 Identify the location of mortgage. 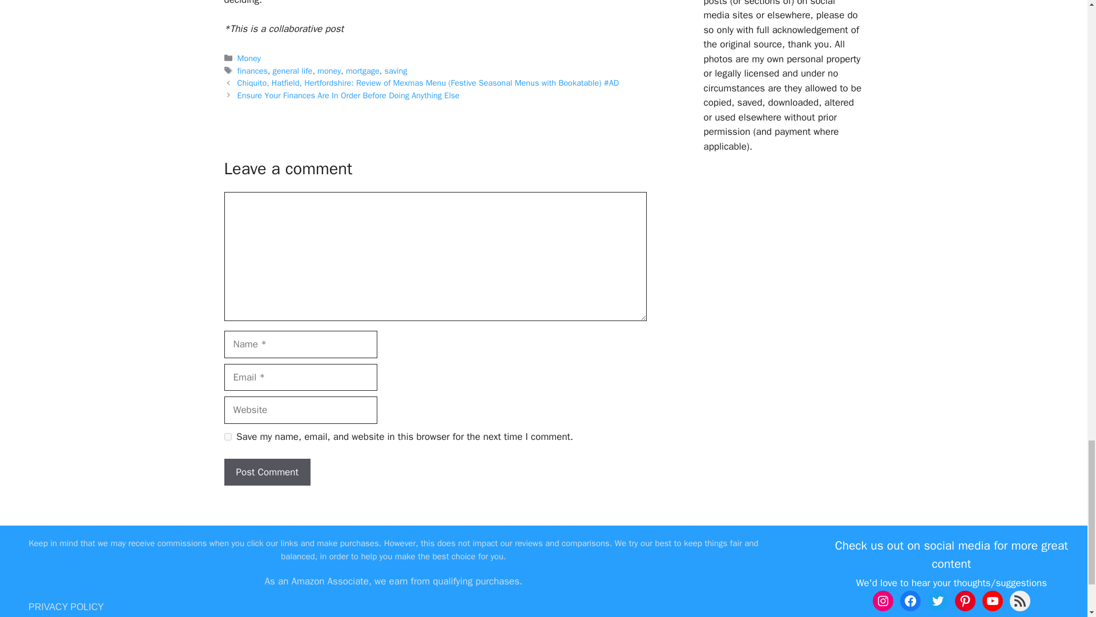
(362, 70).